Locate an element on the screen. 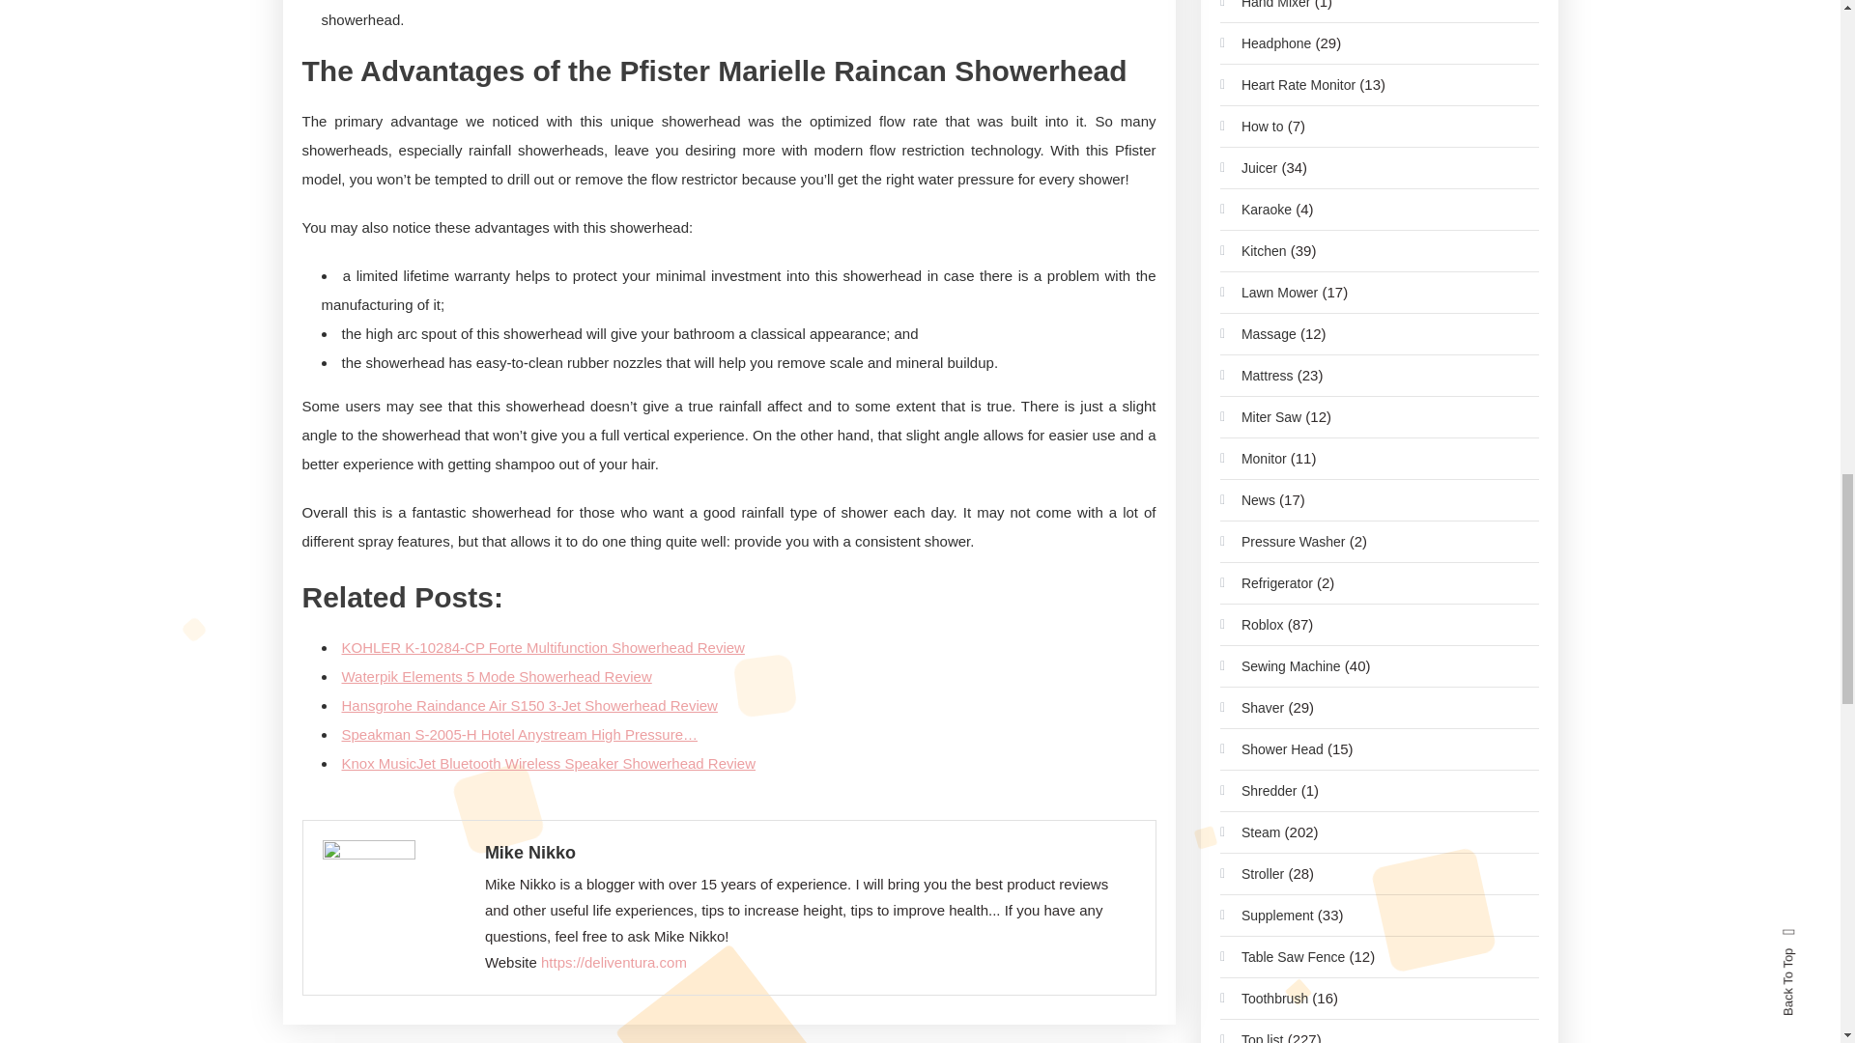 Image resolution: width=1855 pixels, height=1043 pixels. Knox MusicJet Bluetooth Wireless Speaker Showerhead Review is located at coordinates (549, 763).